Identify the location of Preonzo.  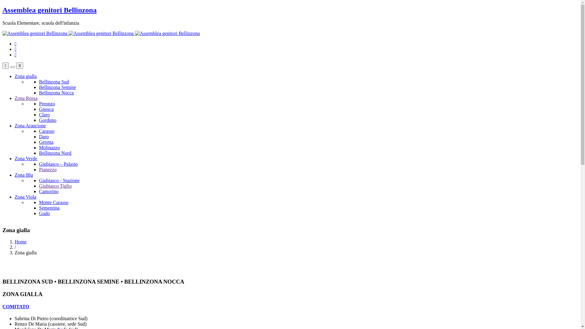
(47, 104).